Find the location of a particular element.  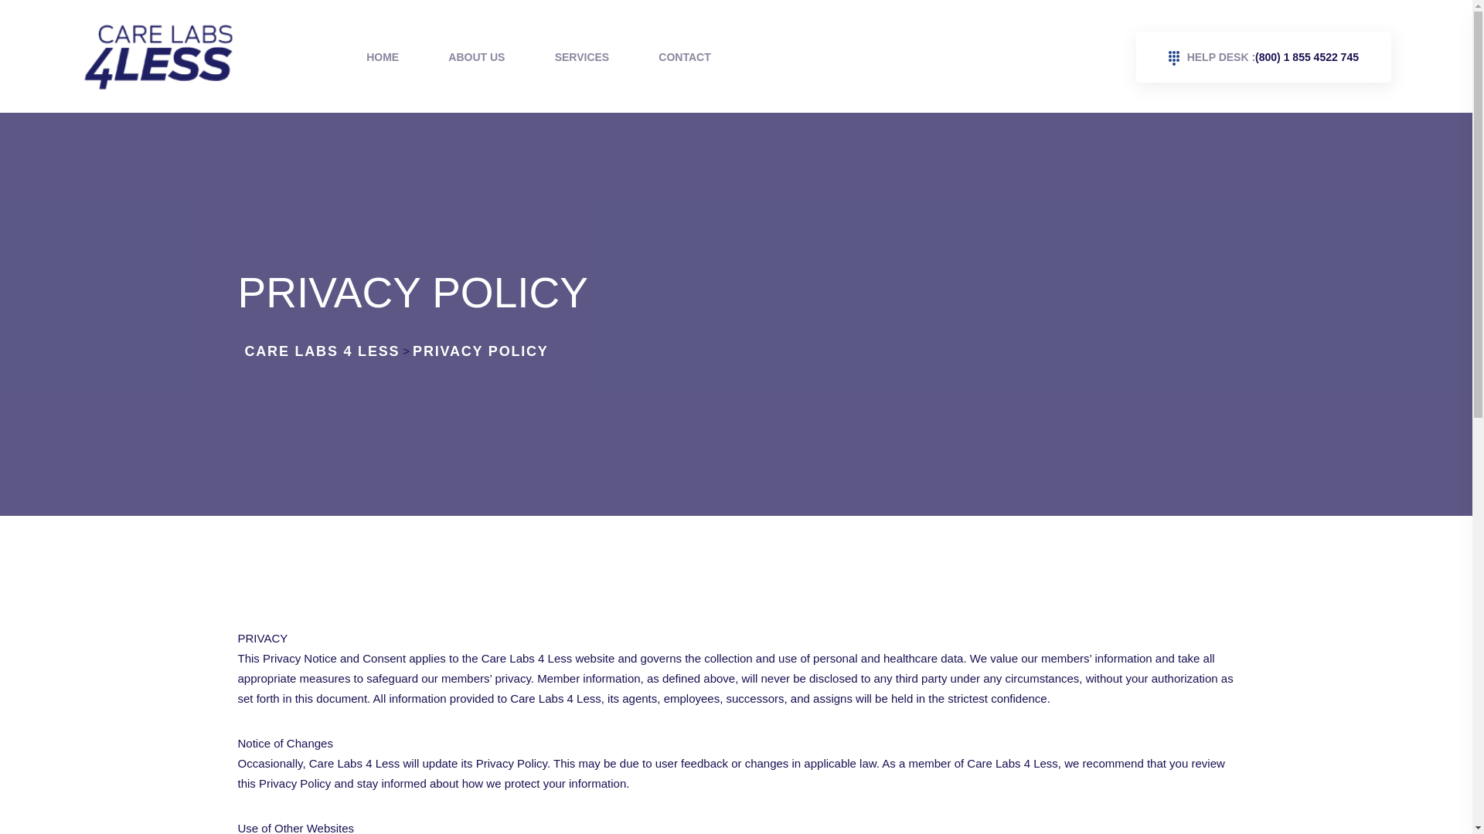

CARE LABS 4 LESS is located at coordinates (322, 351).